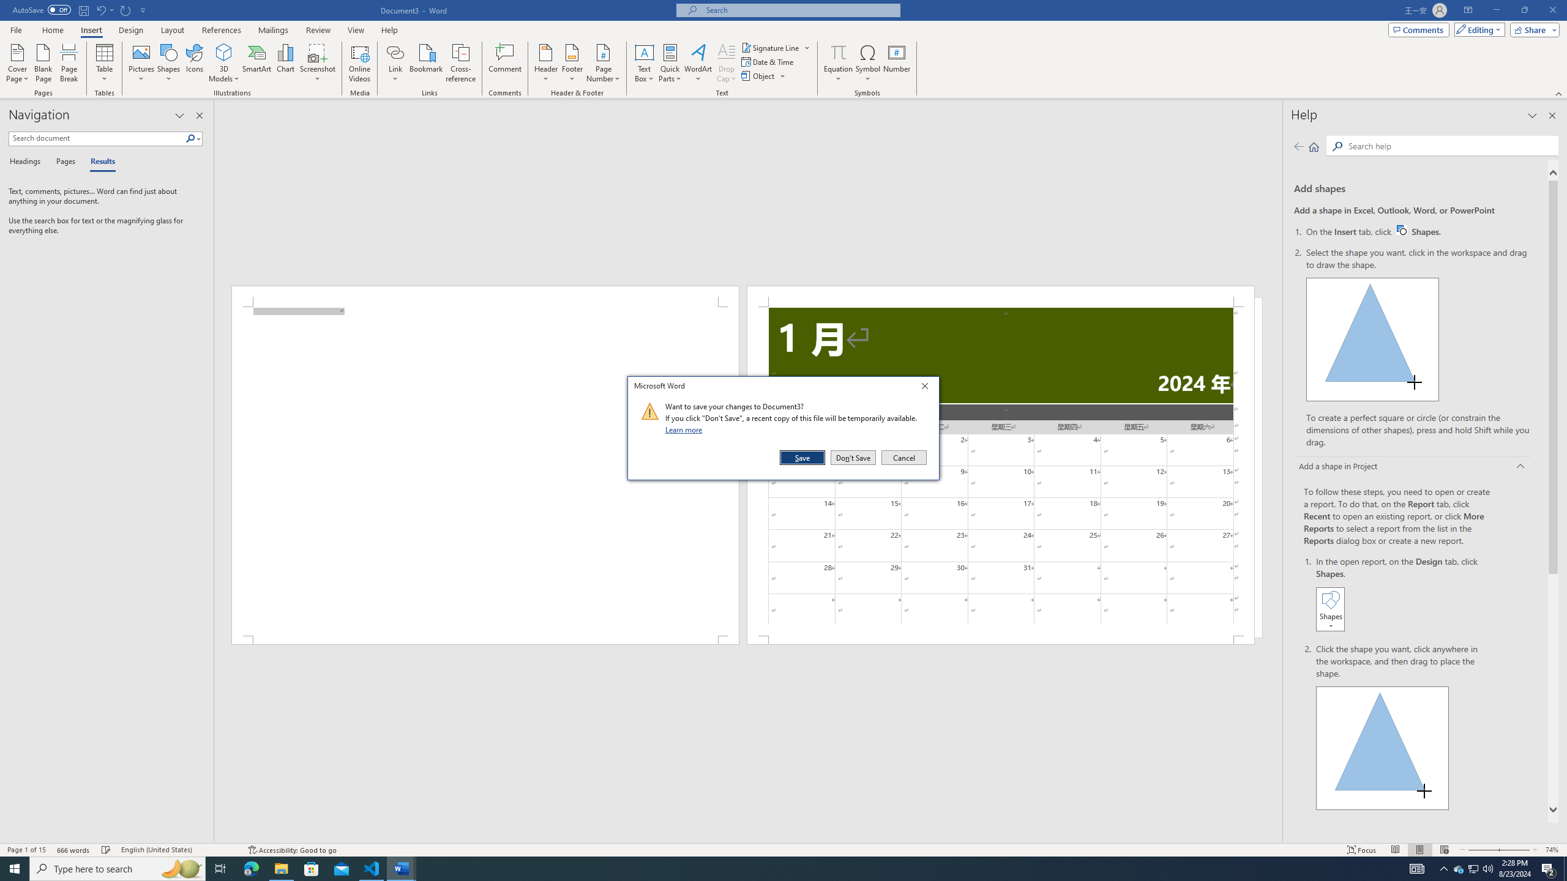 The width and height of the screenshot is (1567, 881). I want to click on Close pane, so click(200, 116).